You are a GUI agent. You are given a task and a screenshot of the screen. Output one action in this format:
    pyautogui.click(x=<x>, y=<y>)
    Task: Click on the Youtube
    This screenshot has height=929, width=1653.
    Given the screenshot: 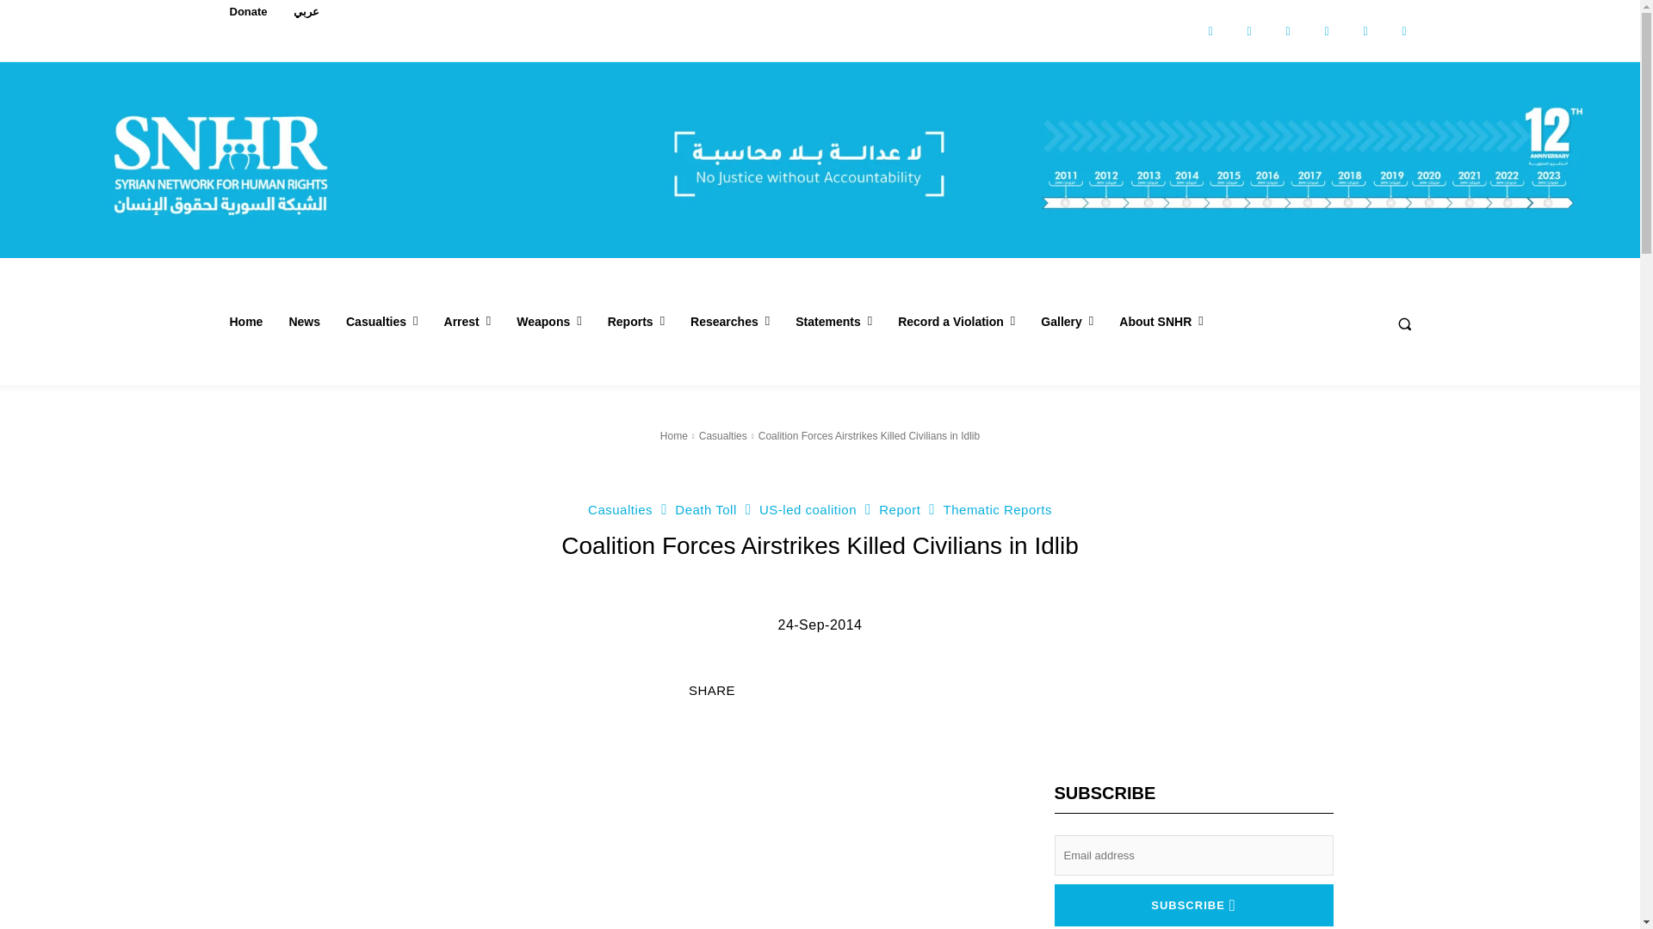 What is the action you would take?
    pyautogui.click(x=1405, y=30)
    